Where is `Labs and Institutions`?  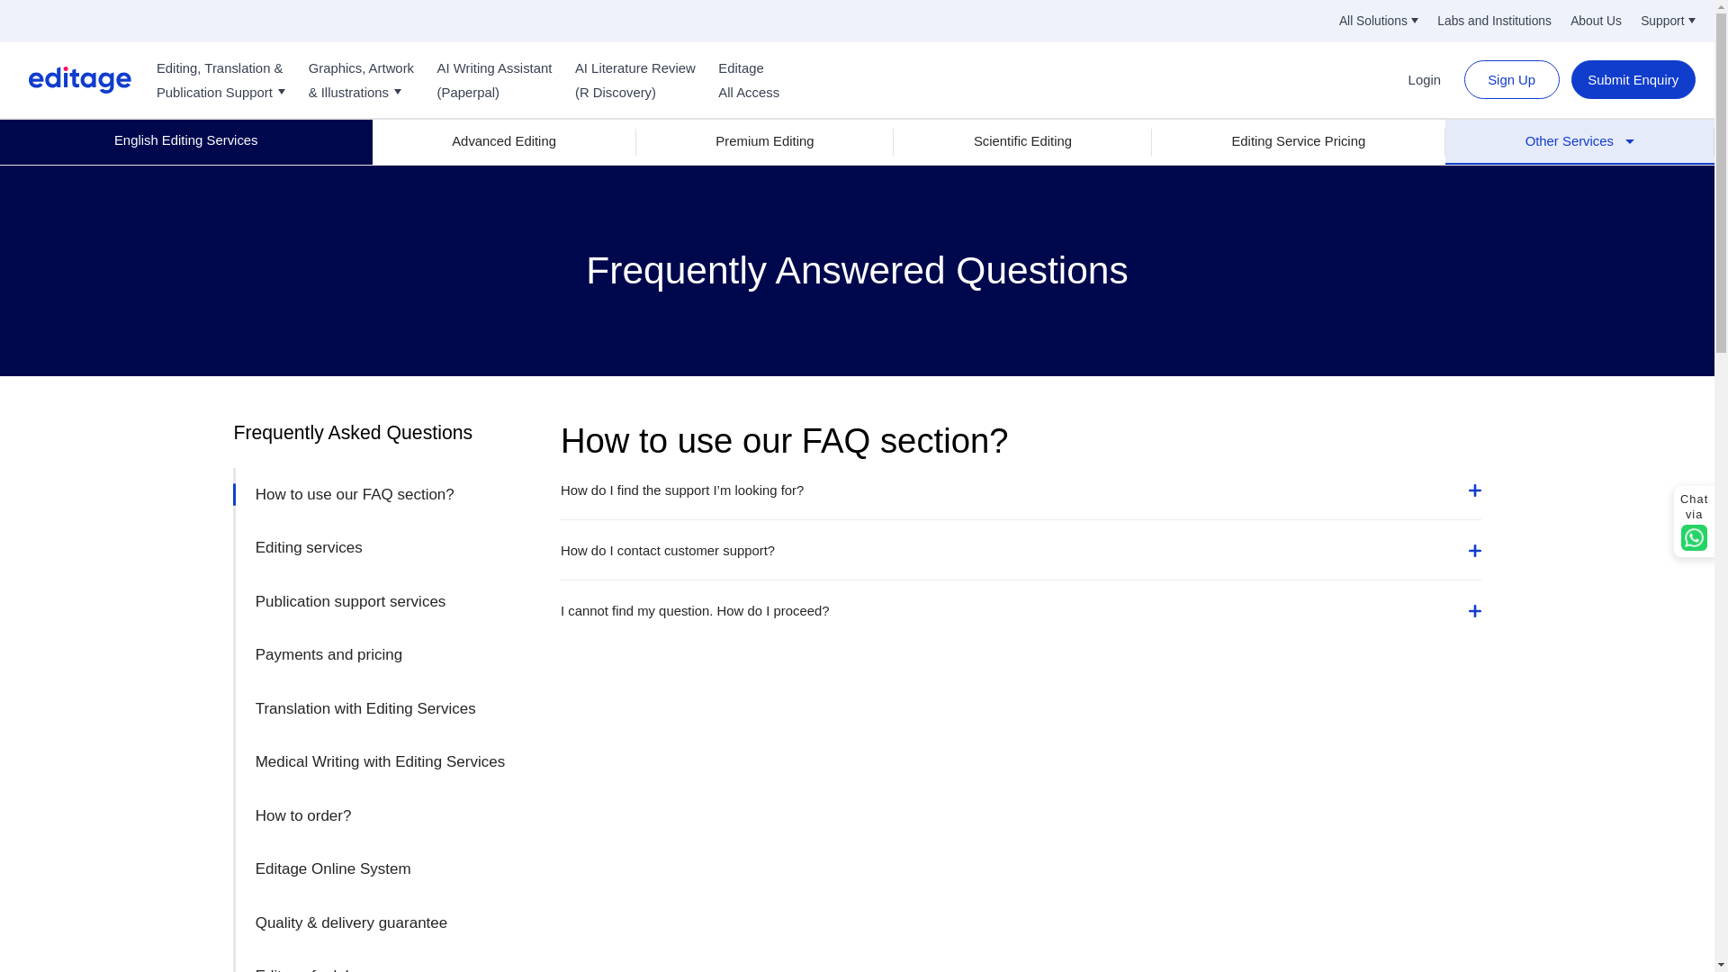
Labs and Institutions is located at coordinates (1494, 22).